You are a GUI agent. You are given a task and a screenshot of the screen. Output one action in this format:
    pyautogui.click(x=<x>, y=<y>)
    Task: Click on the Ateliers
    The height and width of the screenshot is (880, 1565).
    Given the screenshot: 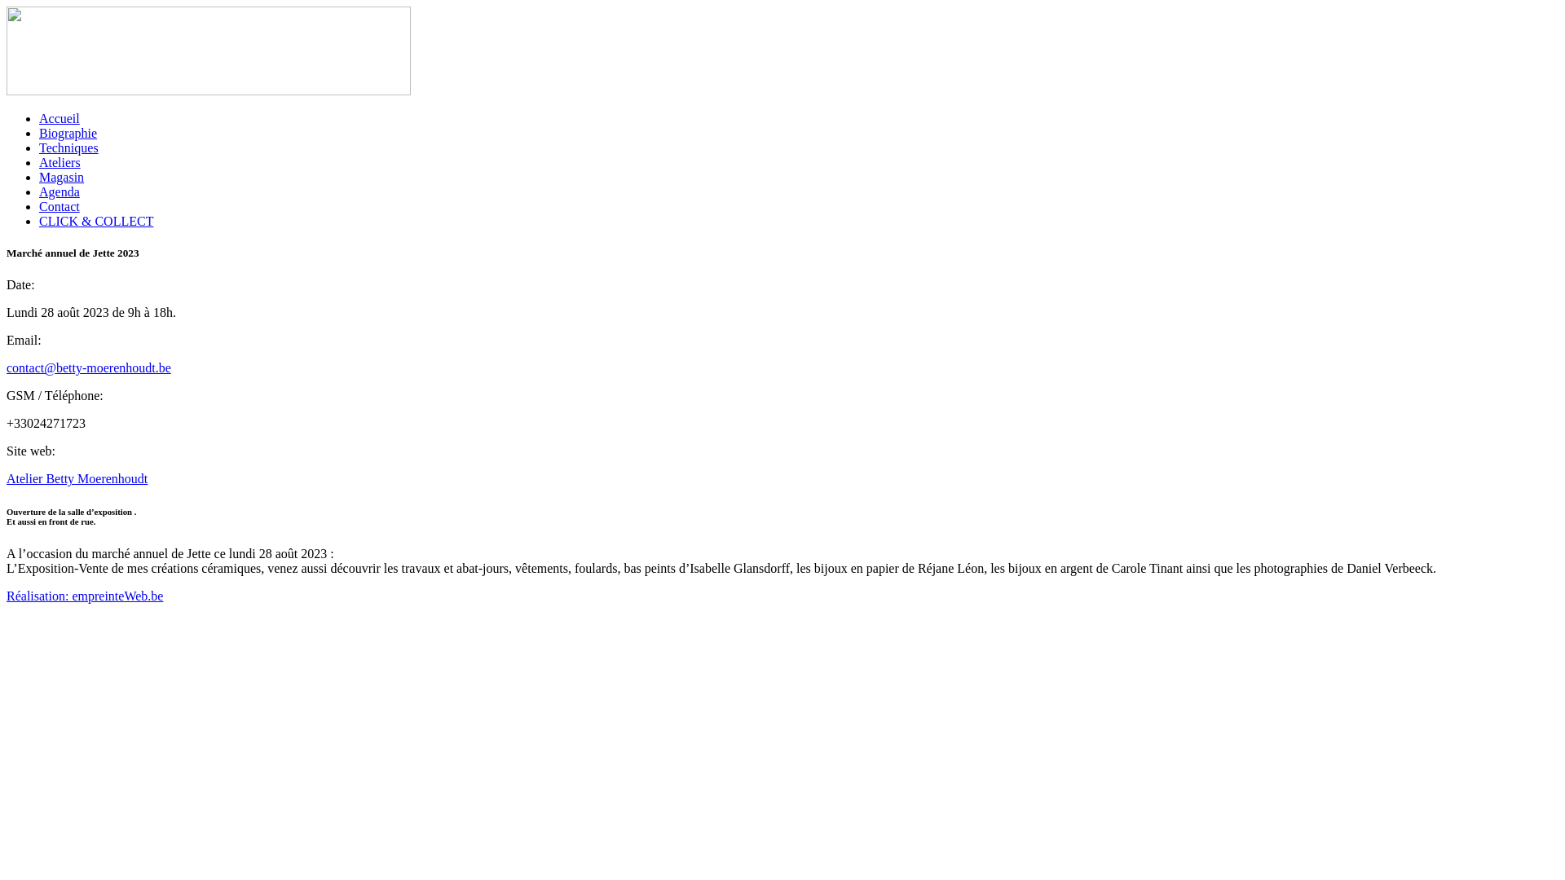 What is the action you would take?
    pyautogui.click(x=60, y=163)
    